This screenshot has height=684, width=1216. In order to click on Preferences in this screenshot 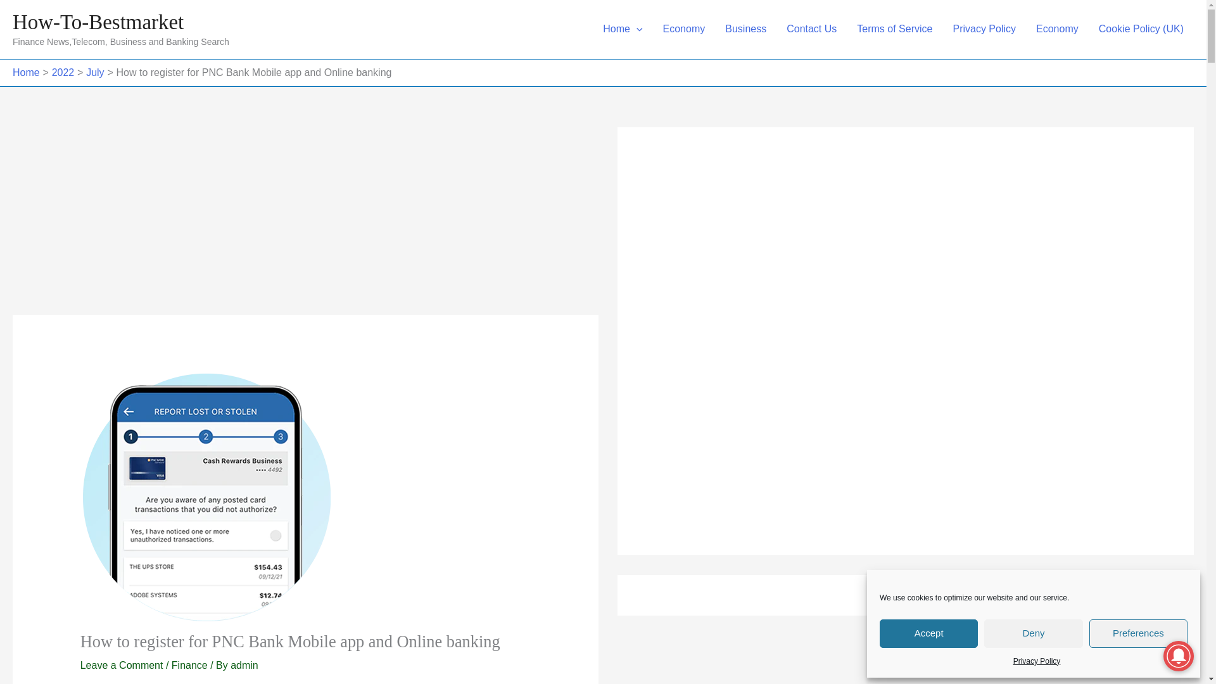, I will do `click(1139, 633)`.